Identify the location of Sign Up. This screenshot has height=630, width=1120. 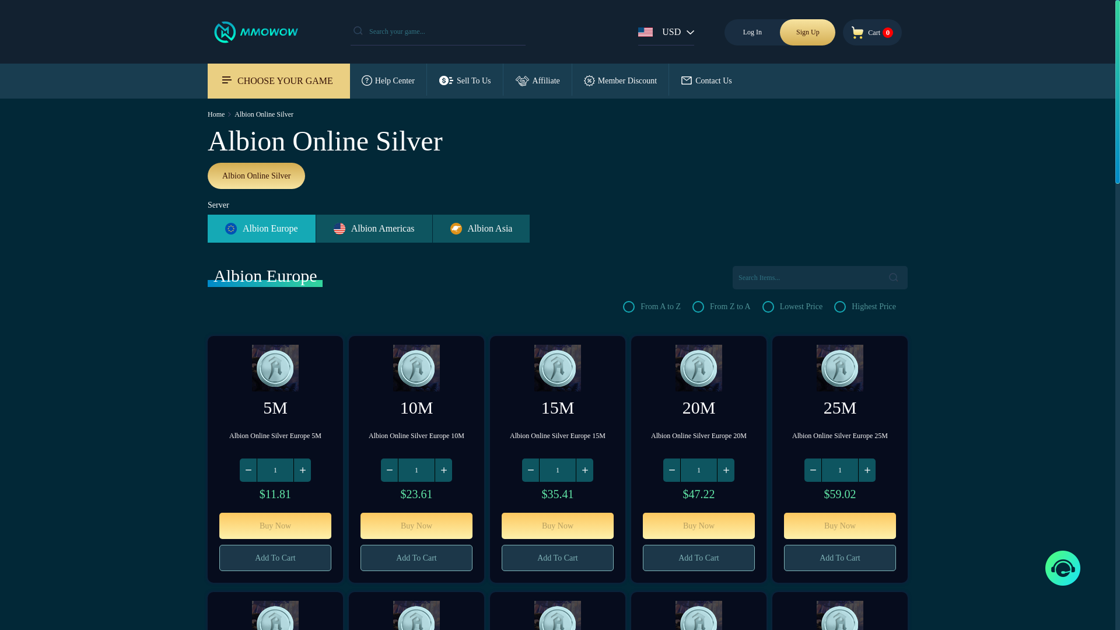
(807, 32).